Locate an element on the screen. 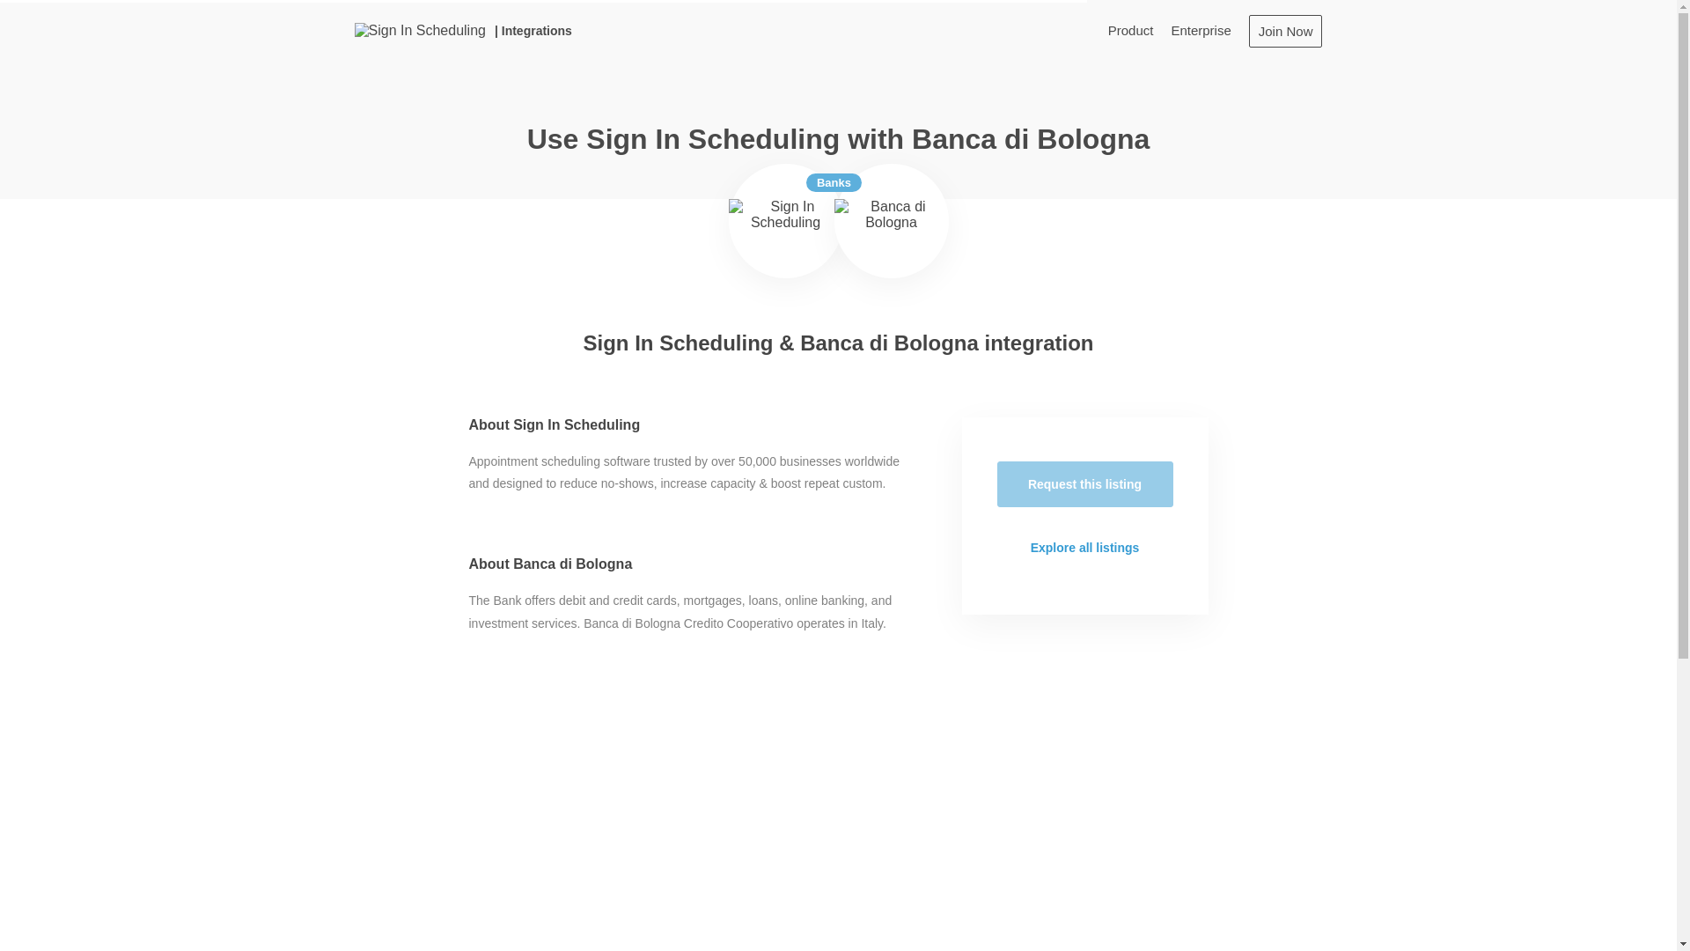  Join Now is located at coordinates (1285, 30).